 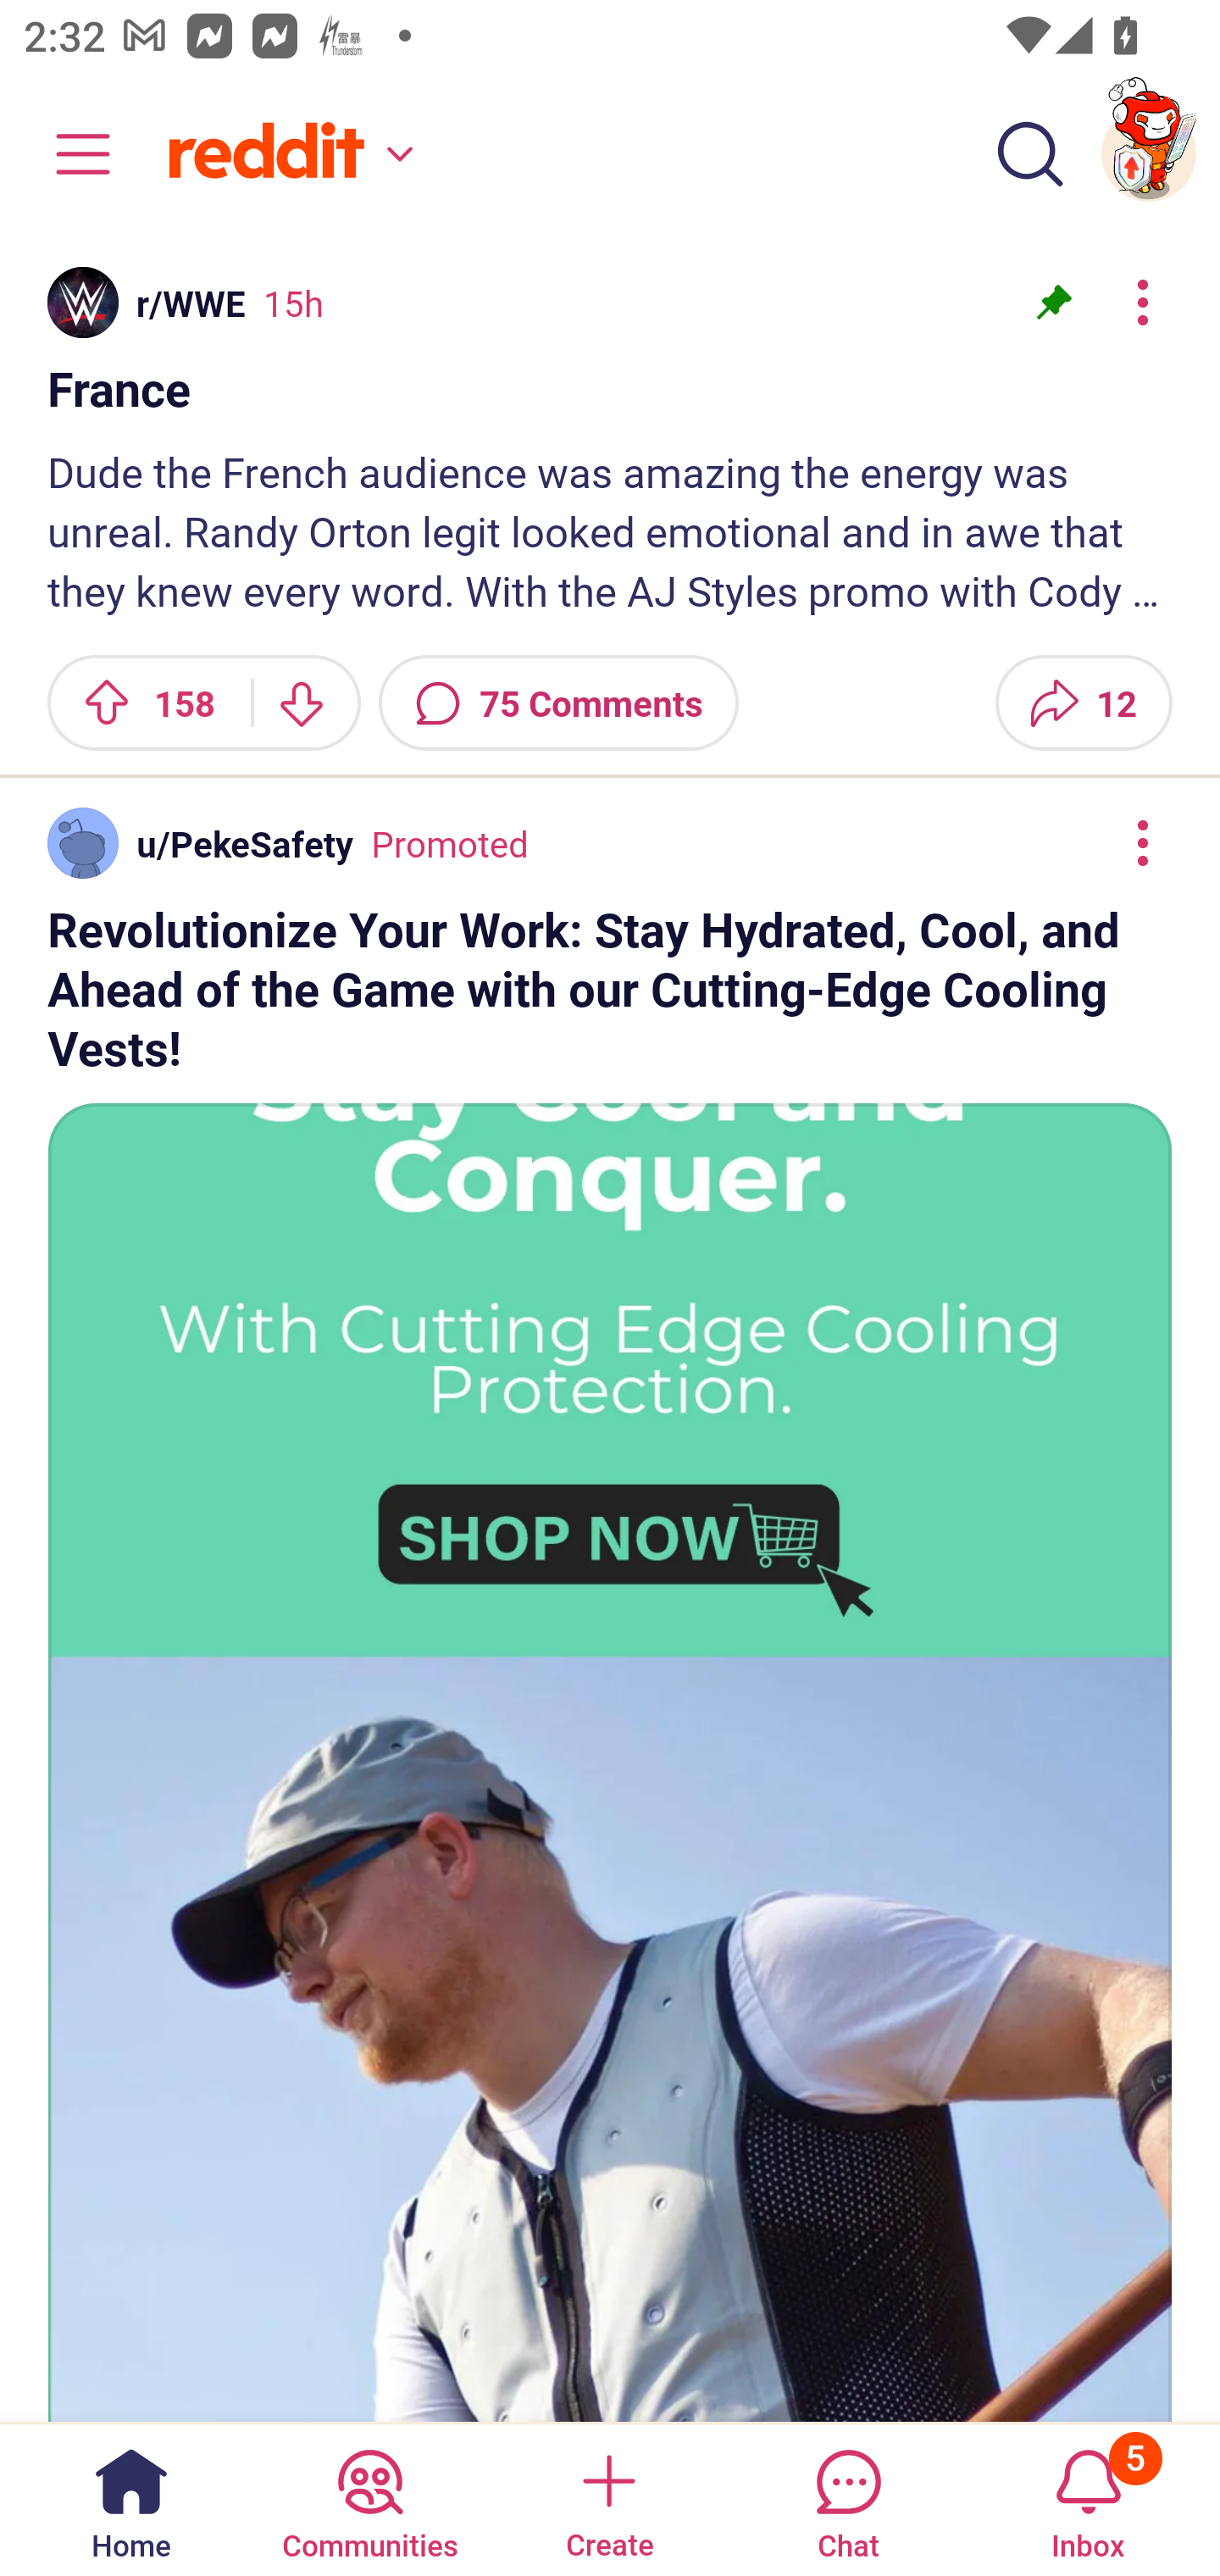 I want to click on TestAppium002 account, so click(x=1149, y=154).